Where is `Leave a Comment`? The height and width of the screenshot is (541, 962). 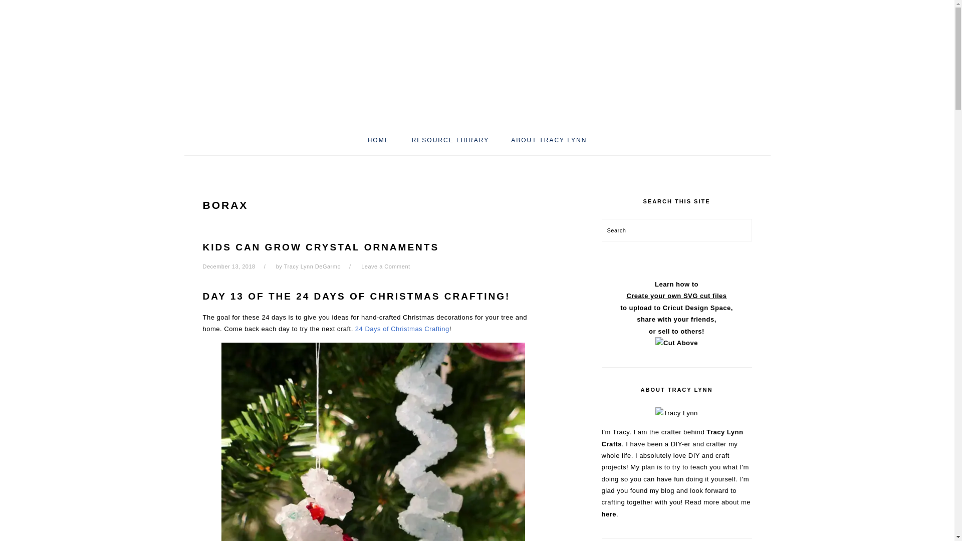 Leave a Comment is located at coordinates (385, 266).